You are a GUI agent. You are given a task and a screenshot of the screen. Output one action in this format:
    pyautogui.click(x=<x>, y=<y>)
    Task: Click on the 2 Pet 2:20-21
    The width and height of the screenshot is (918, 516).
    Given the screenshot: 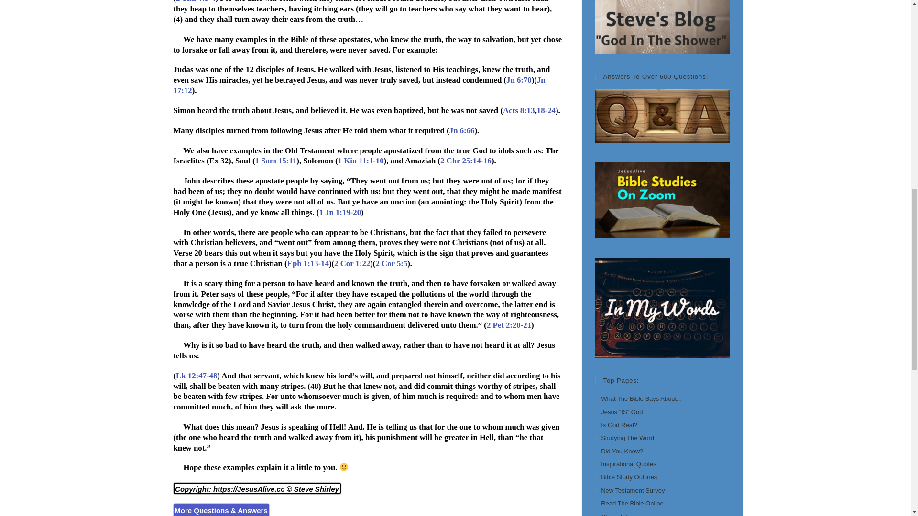 What is the action you would take?
    pyautogui.click(x=509, y=325)
    